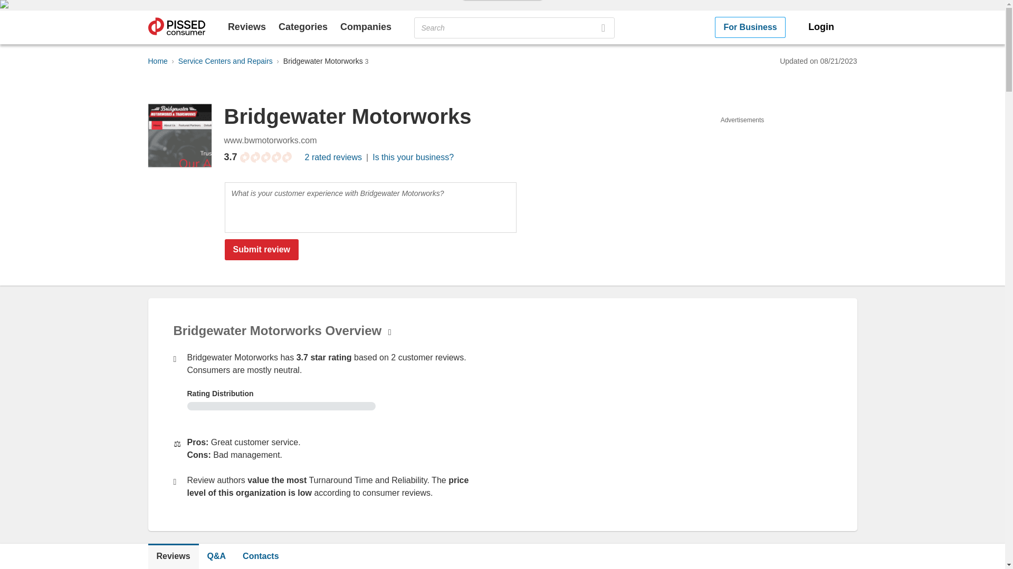 This screenshot has width=1013, height=569. I want to click on For Business, so click(750, 27).